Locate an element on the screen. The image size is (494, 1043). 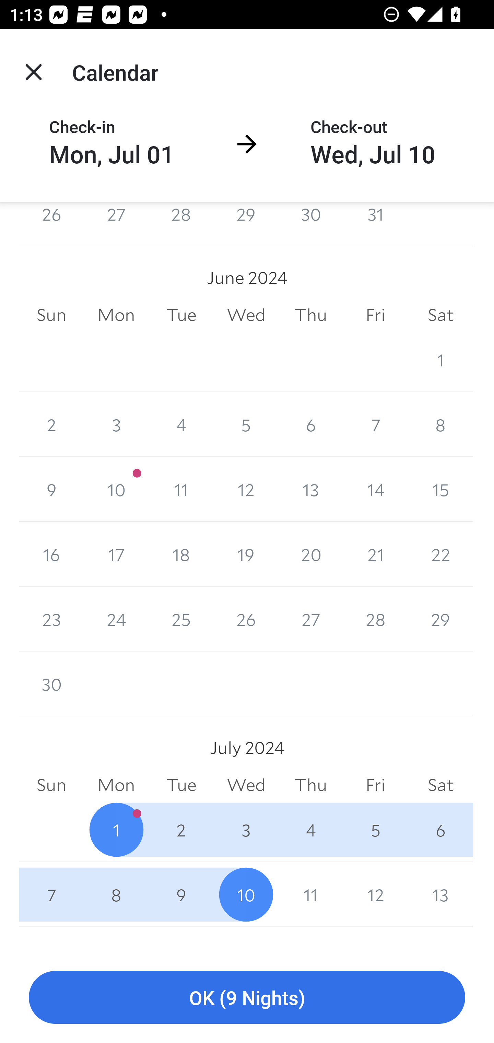
27 27 June 2024 is located at coordinates (311, 619).